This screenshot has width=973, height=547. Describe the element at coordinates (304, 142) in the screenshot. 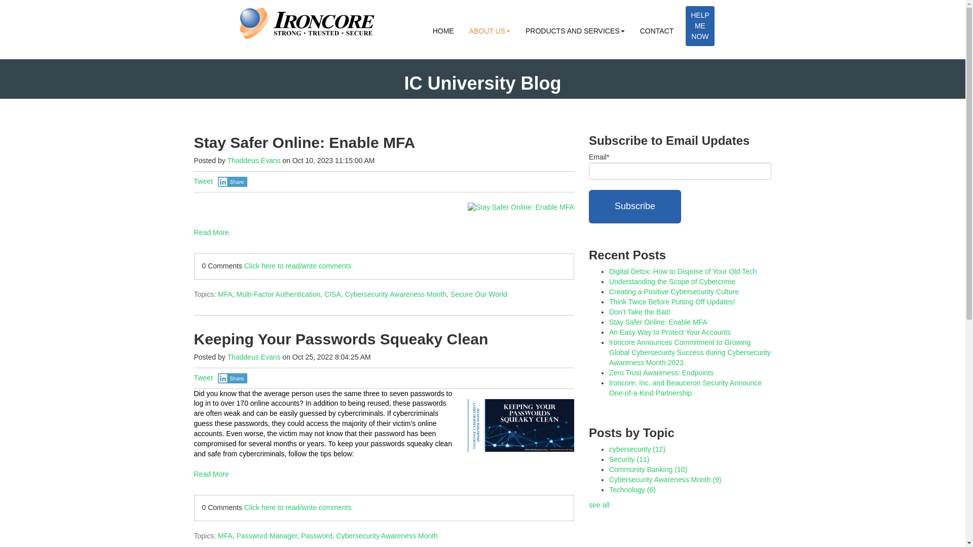

I see `Stay Safer Online: Enable MFA` at that location.